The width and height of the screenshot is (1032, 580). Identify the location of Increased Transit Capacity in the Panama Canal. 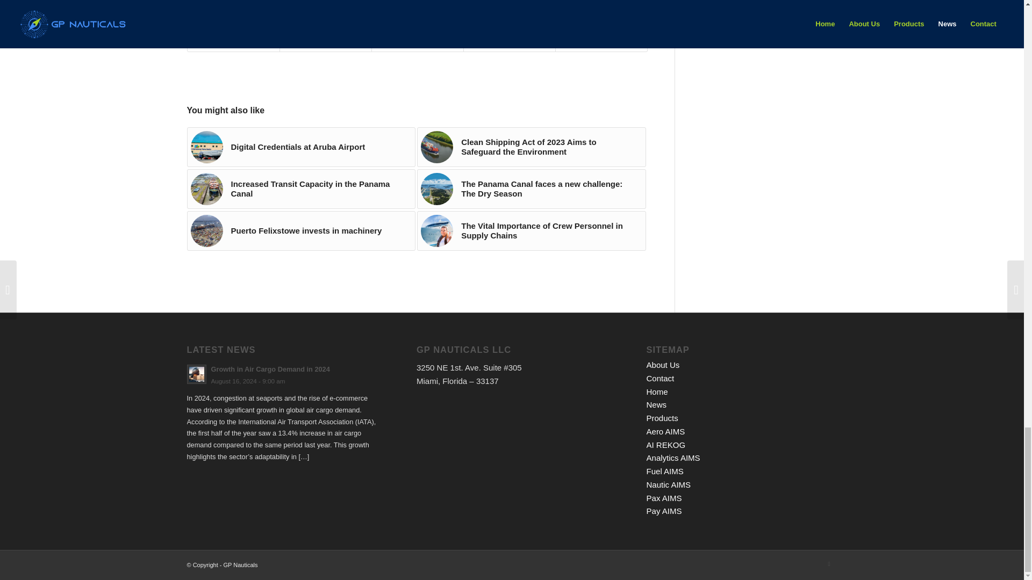
(301, 189).